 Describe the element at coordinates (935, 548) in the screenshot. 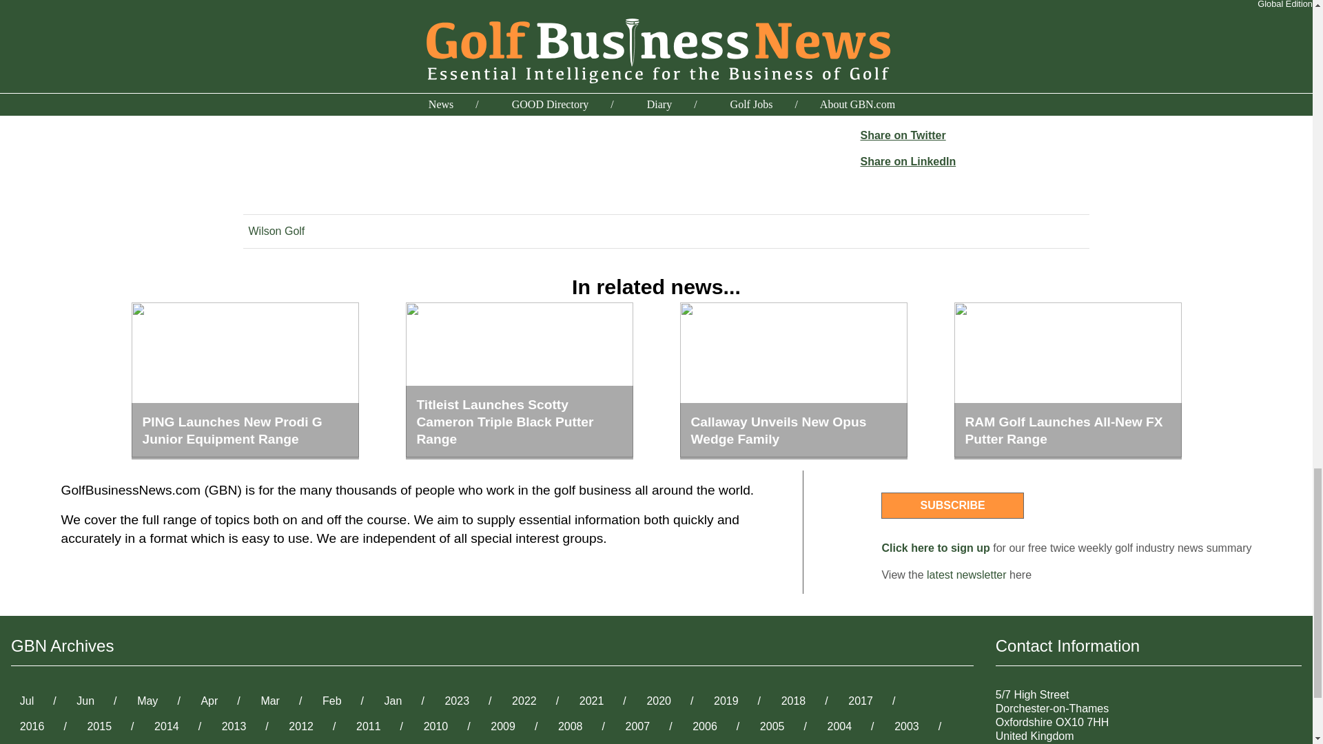

I see `Click here to sign up` at that location.